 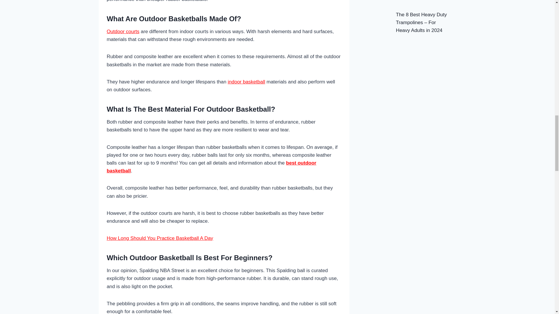 I want to click on indoor basketball, so click(x=246, y=82).